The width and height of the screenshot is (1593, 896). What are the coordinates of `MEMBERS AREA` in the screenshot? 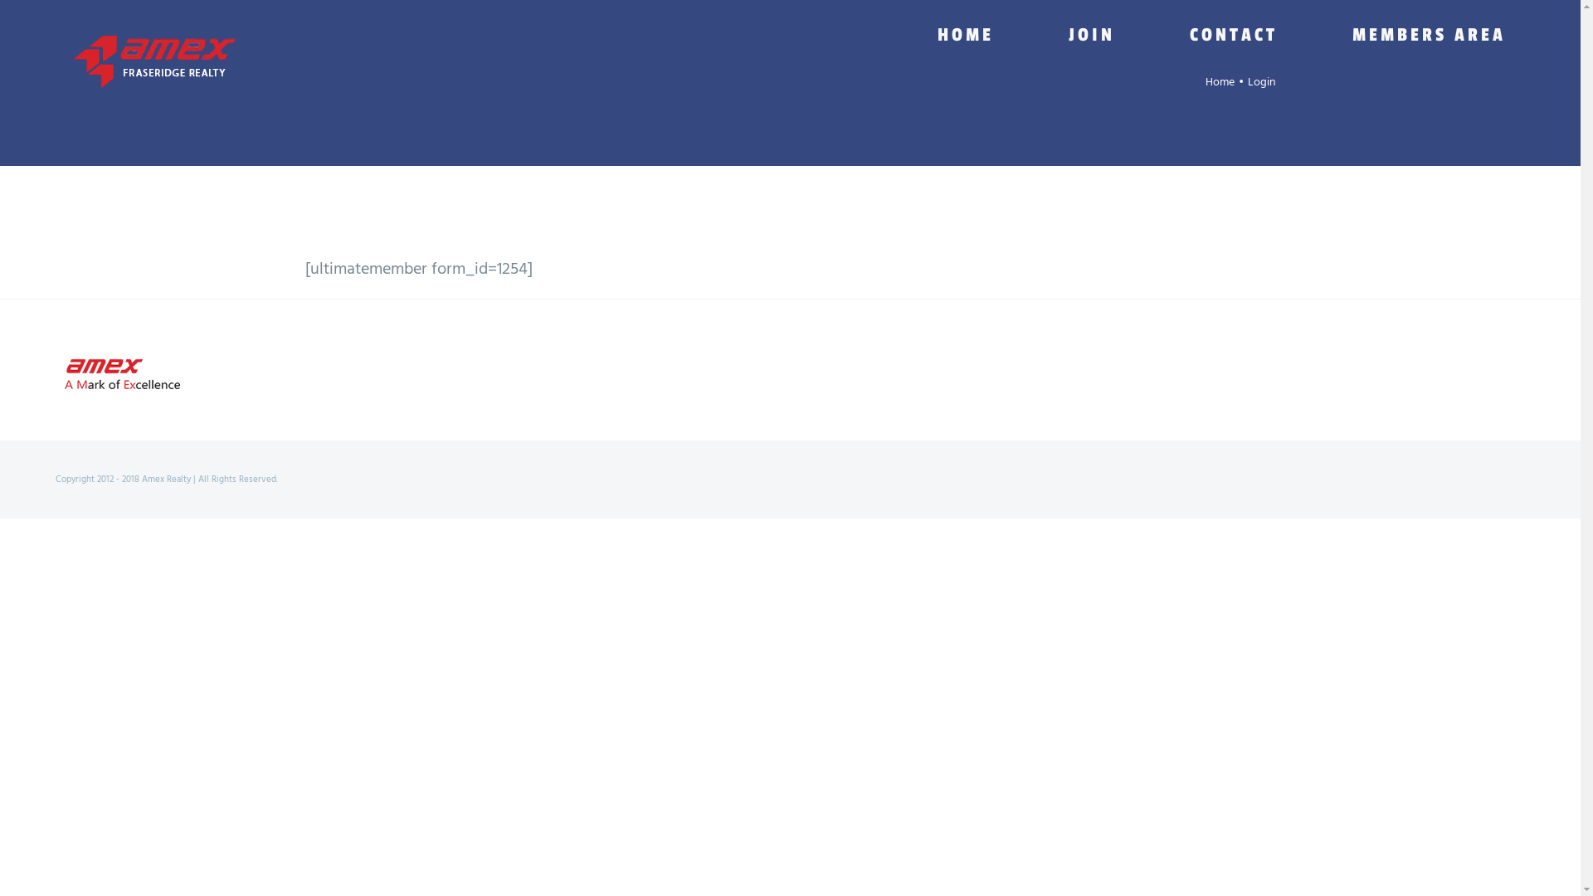 It's located at (1429, 35).